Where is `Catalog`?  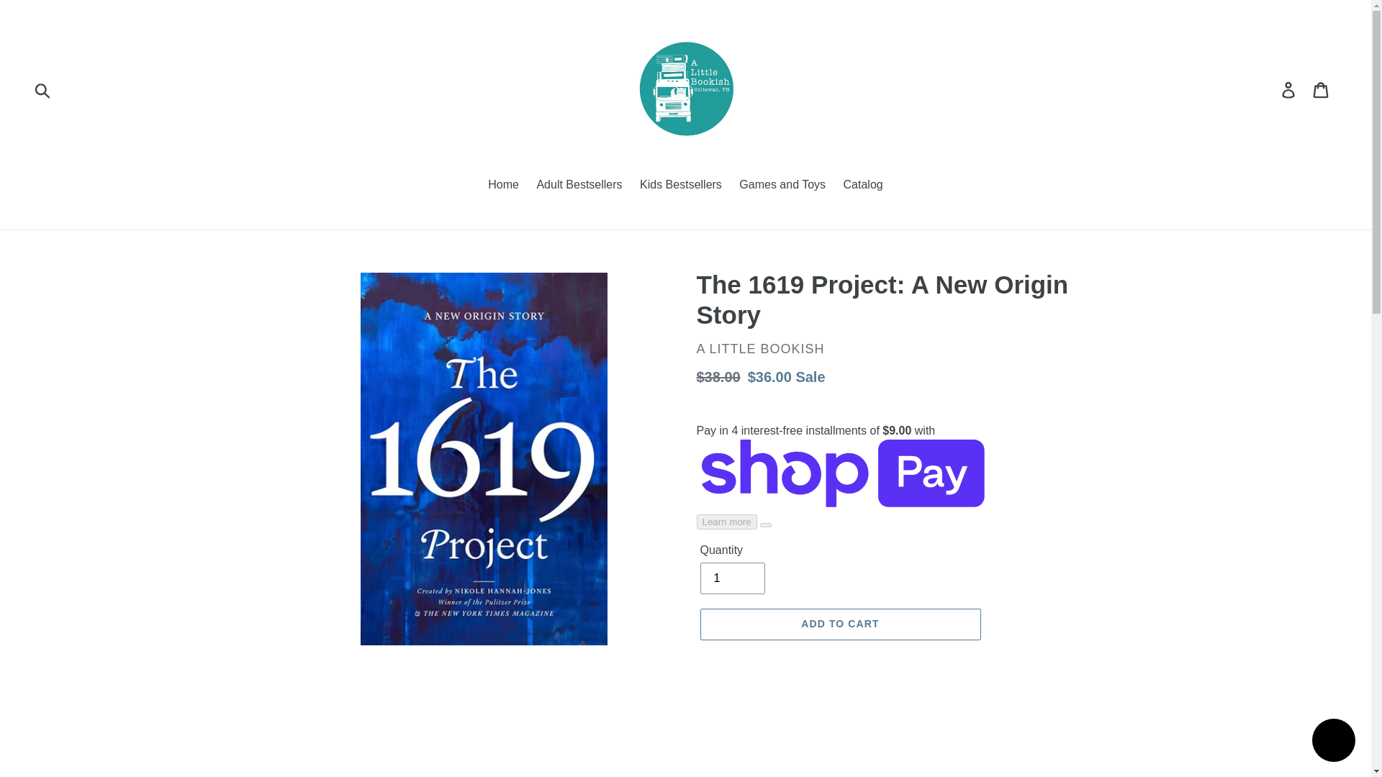 Catalog is located at coordinates (862, 186).